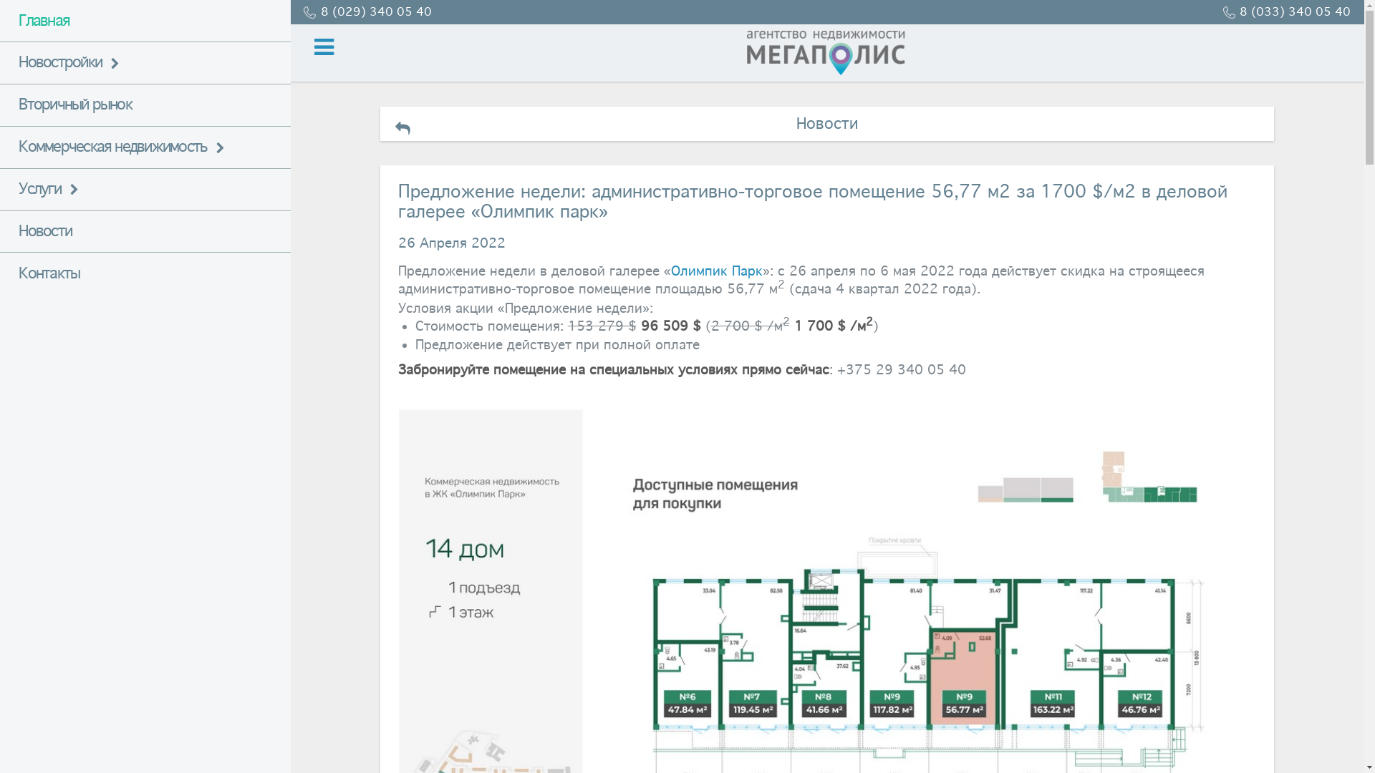 Image resolution: width=1375 pixels, height=773 pixels. What do you see at coordinates (367, 11) in the screenshot?
I see `8 (029) 340 05 40` at bounding box center [367, 11].